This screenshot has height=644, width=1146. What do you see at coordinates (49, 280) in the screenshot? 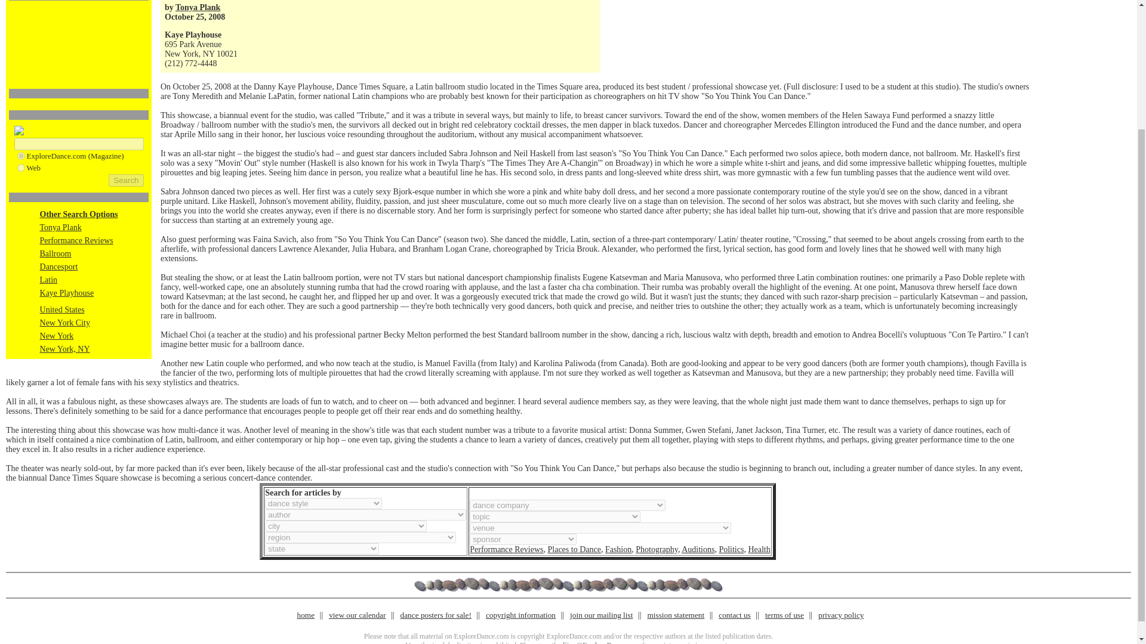
I see `Latin` at bounding box center [49, 280].